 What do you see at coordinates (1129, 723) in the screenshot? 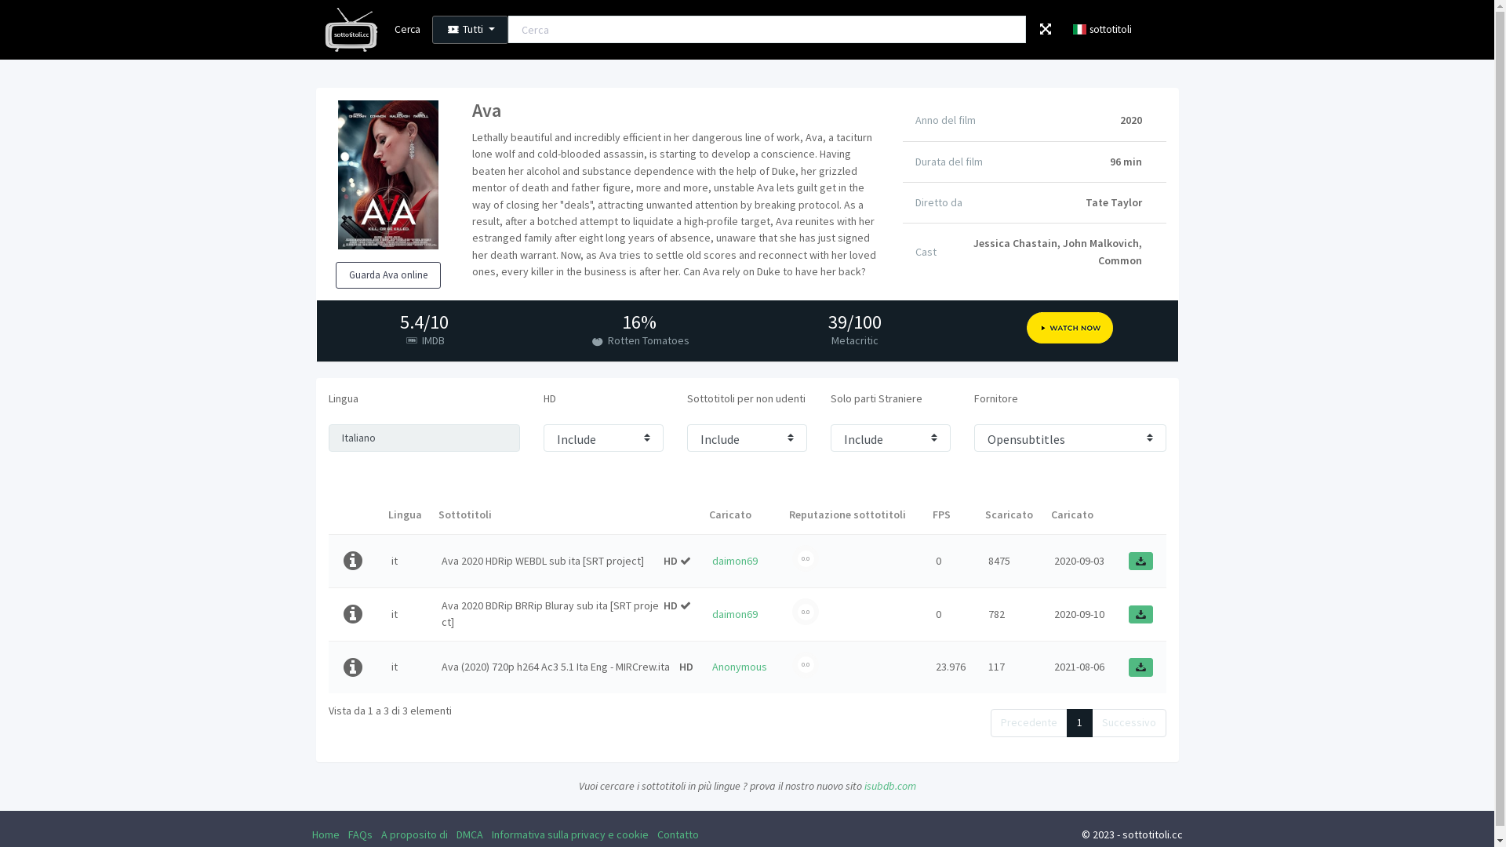
I see `Successivo` at bounding box center [1129, 723].